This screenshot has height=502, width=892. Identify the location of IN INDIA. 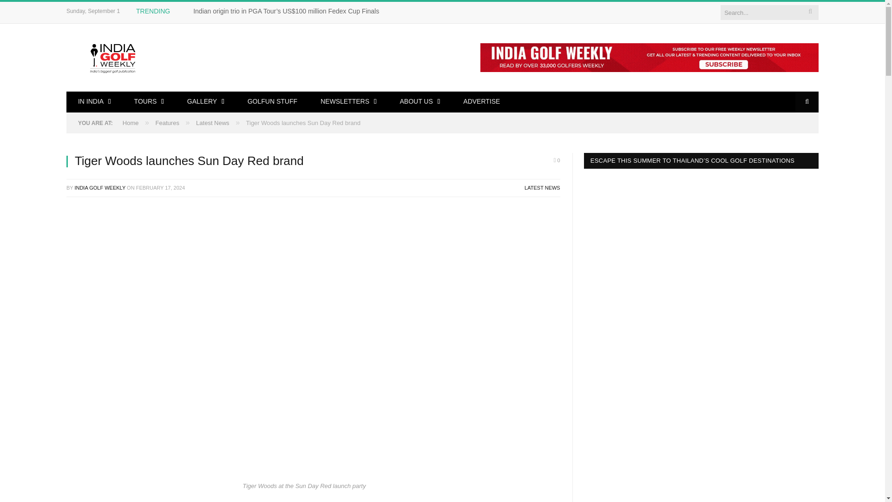
(94, 101).